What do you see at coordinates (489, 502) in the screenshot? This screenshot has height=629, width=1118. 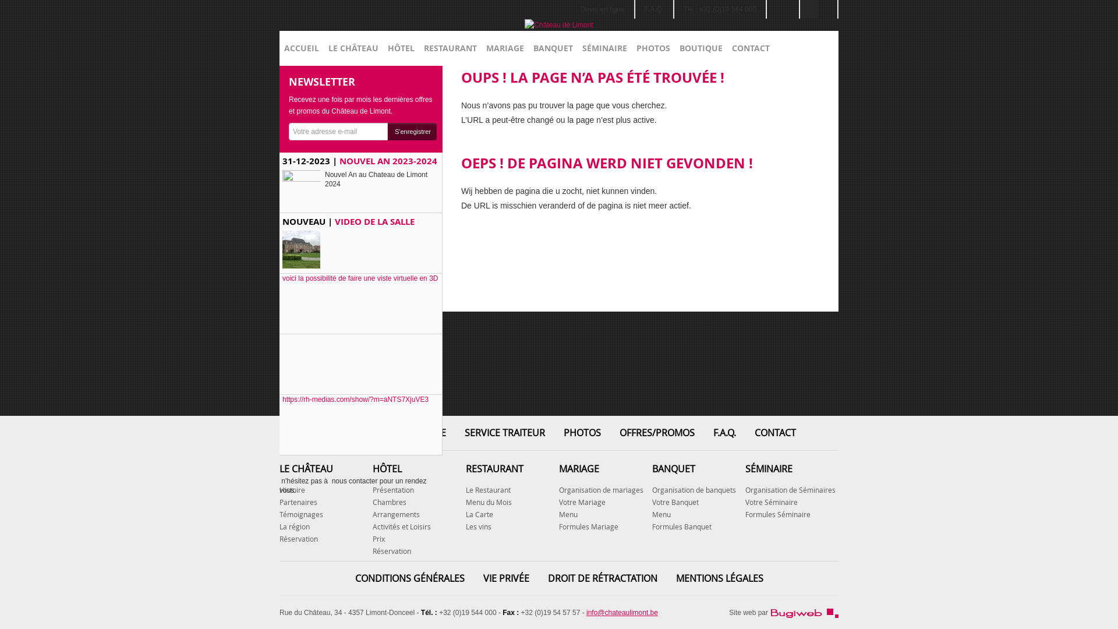 I see `Menu du Mois` at bounding box center [489, 502].